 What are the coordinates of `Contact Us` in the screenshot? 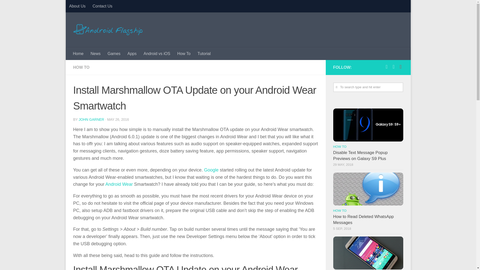 It's located at (102, 6).